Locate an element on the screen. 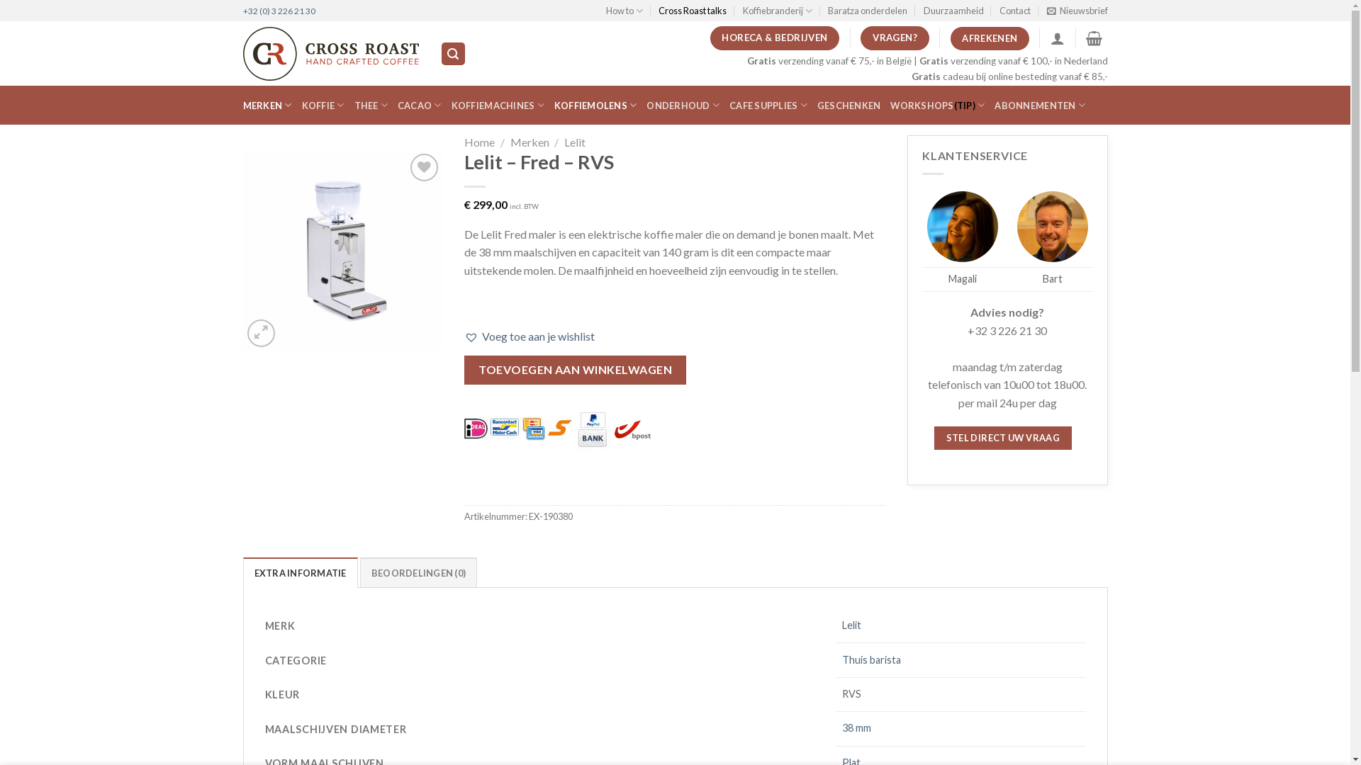 This screenshot has width=1361, height=765. KOFFIEMOLENS is located at coordinates (595, 106).